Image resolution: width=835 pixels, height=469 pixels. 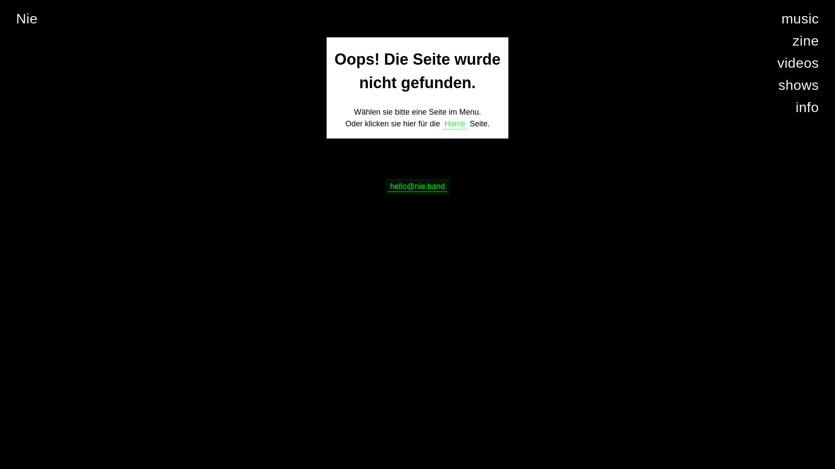 I want to click on Home, so click(x=455, y=124).